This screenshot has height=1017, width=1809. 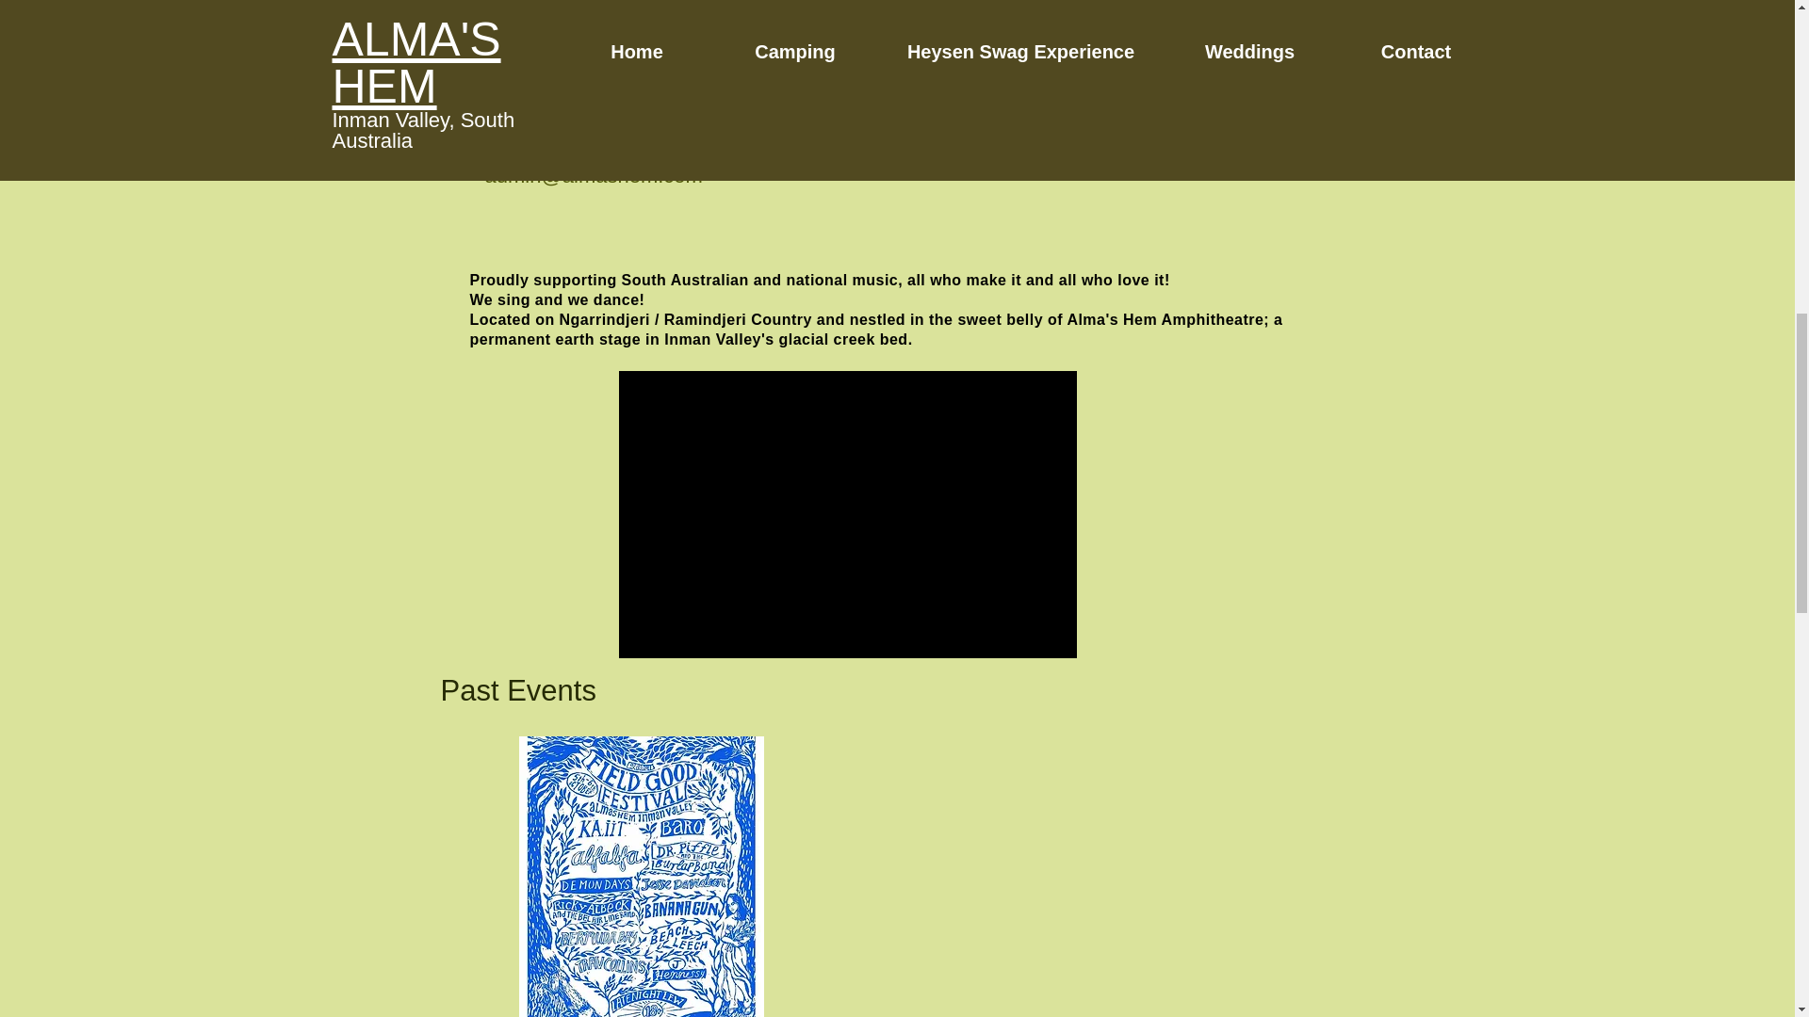 What do you see at coordinates (748, 34) in the screenshot?
I see `Image.webp` at bounding box center [748, 34].